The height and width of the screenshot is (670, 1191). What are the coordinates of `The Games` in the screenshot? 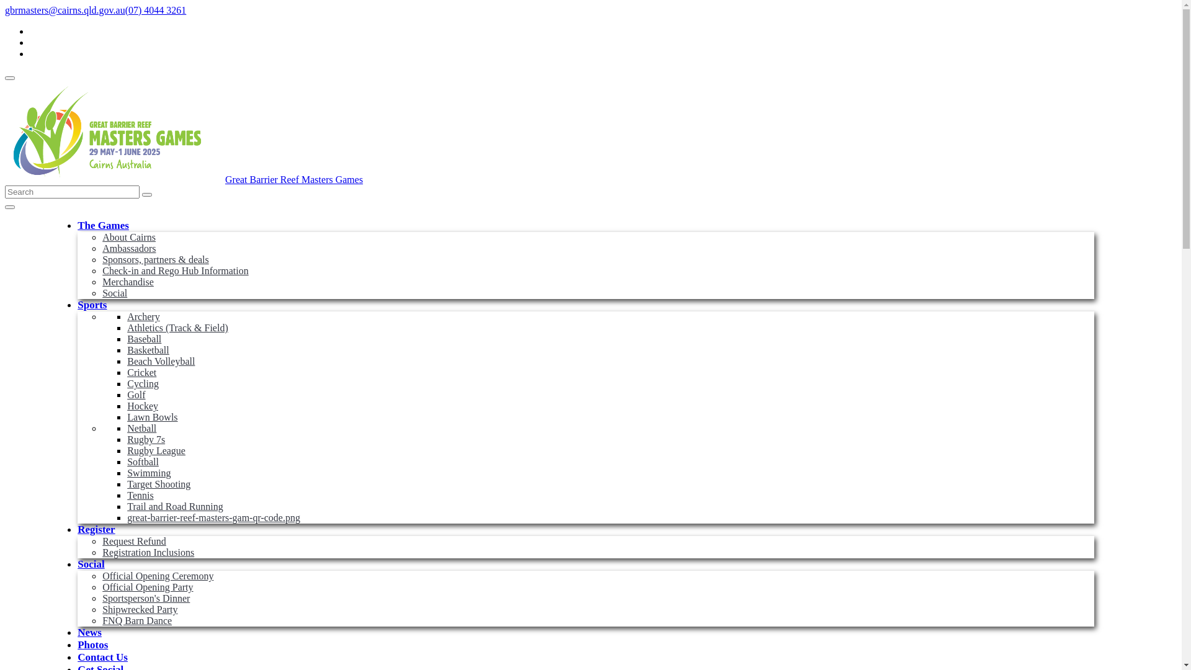 It's located at (103, 226).